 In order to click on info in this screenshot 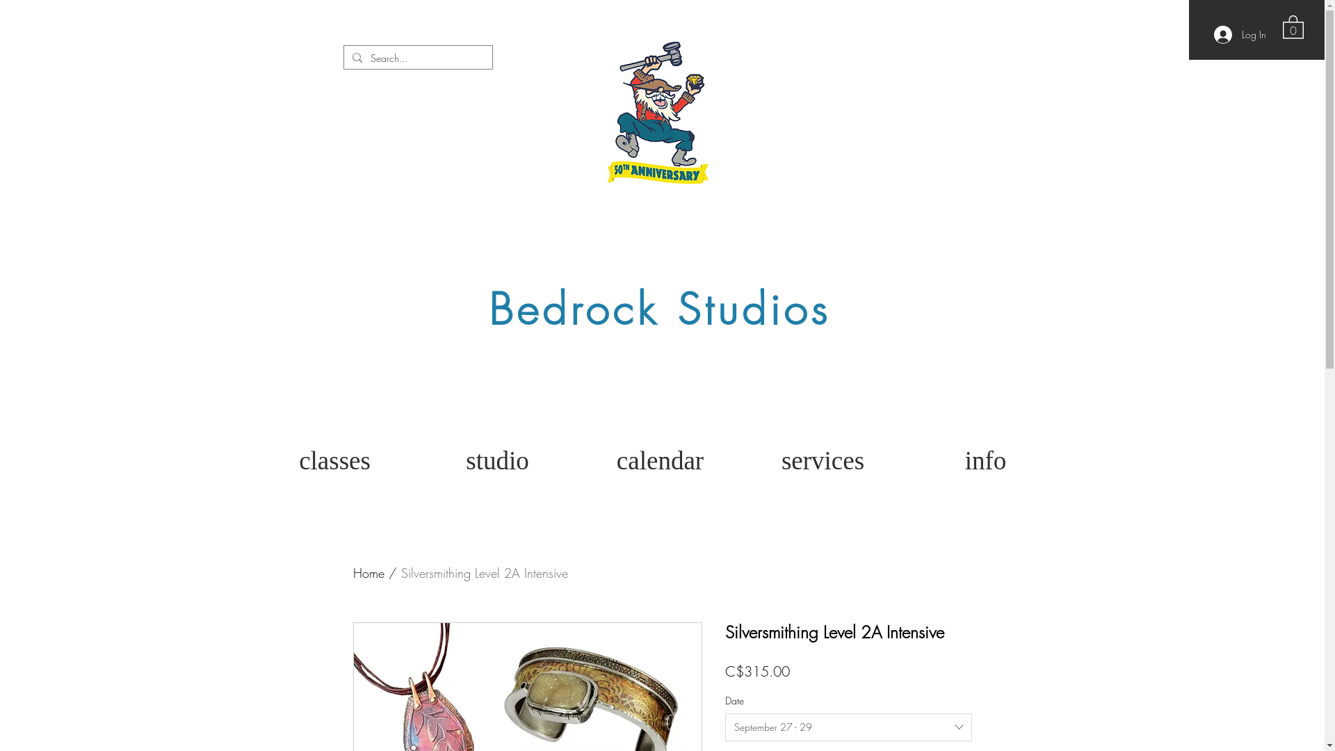, I will do `click(985, 461)`.